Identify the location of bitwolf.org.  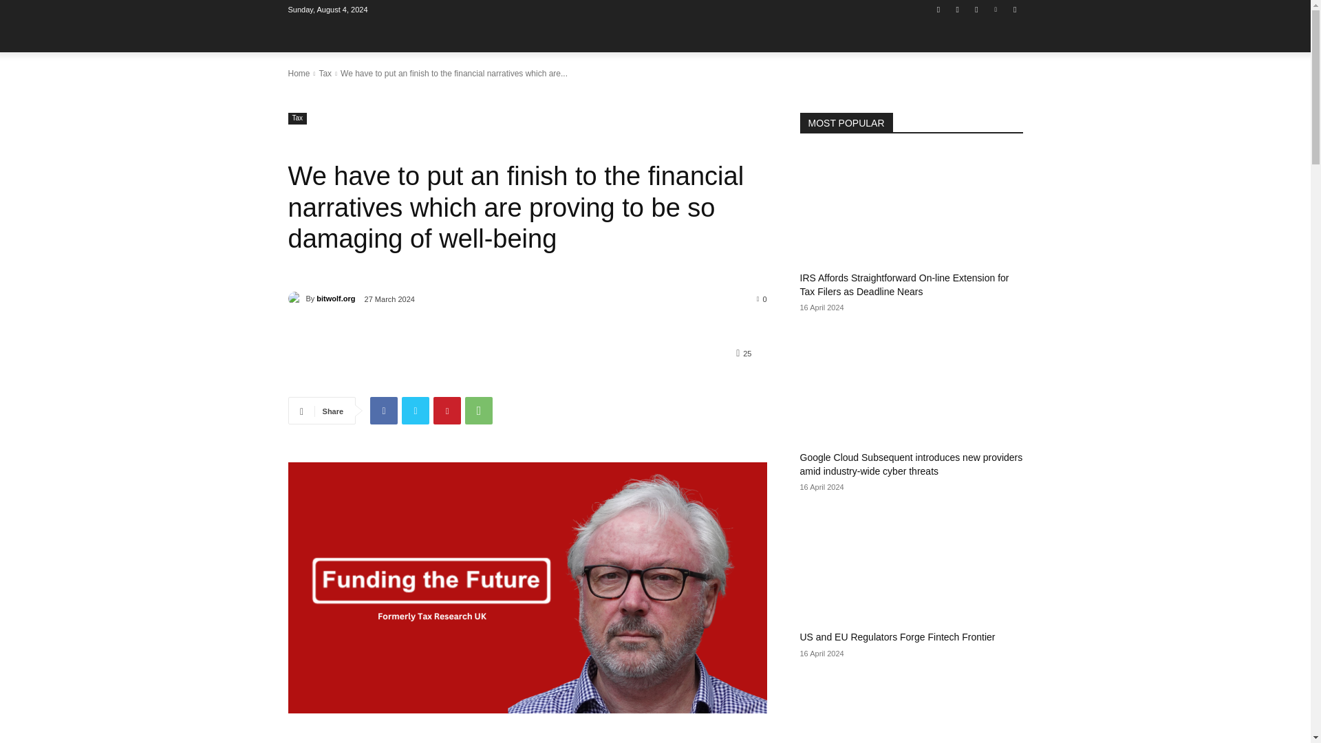
(296, 299).